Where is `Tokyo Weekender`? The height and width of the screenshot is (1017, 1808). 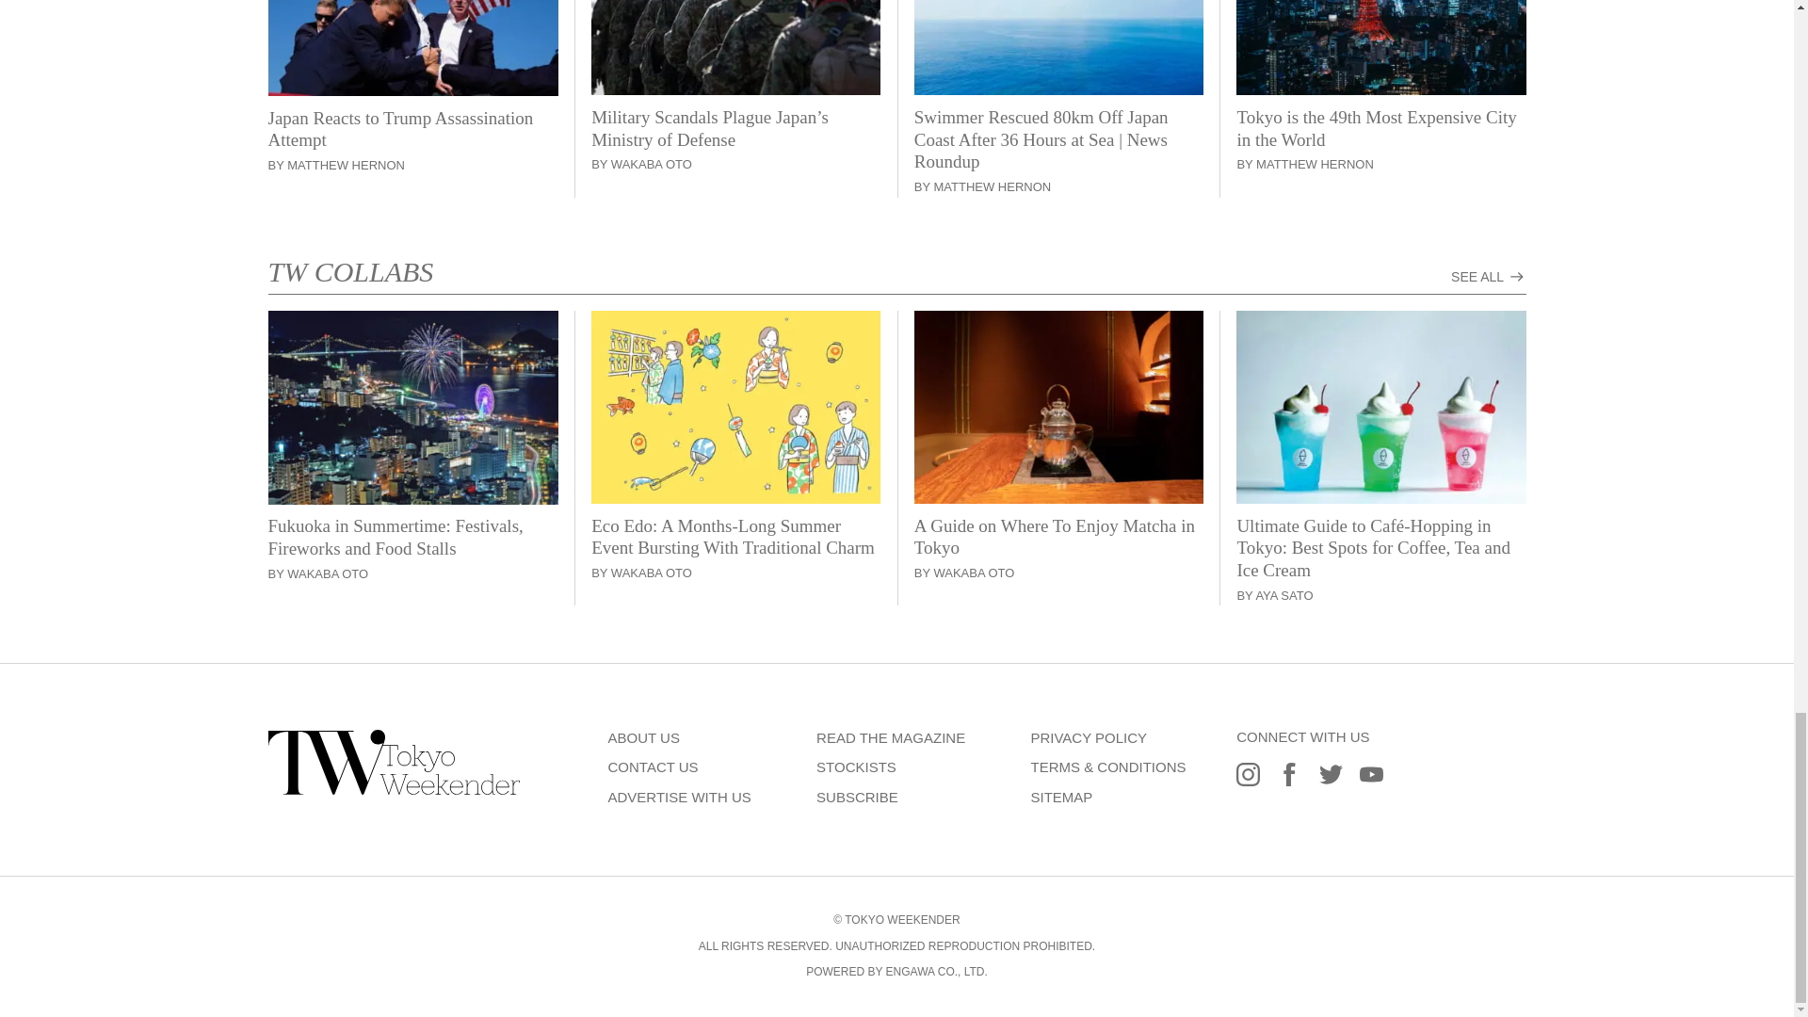
Tokyo Weekender is located at coordinates (394, 789).